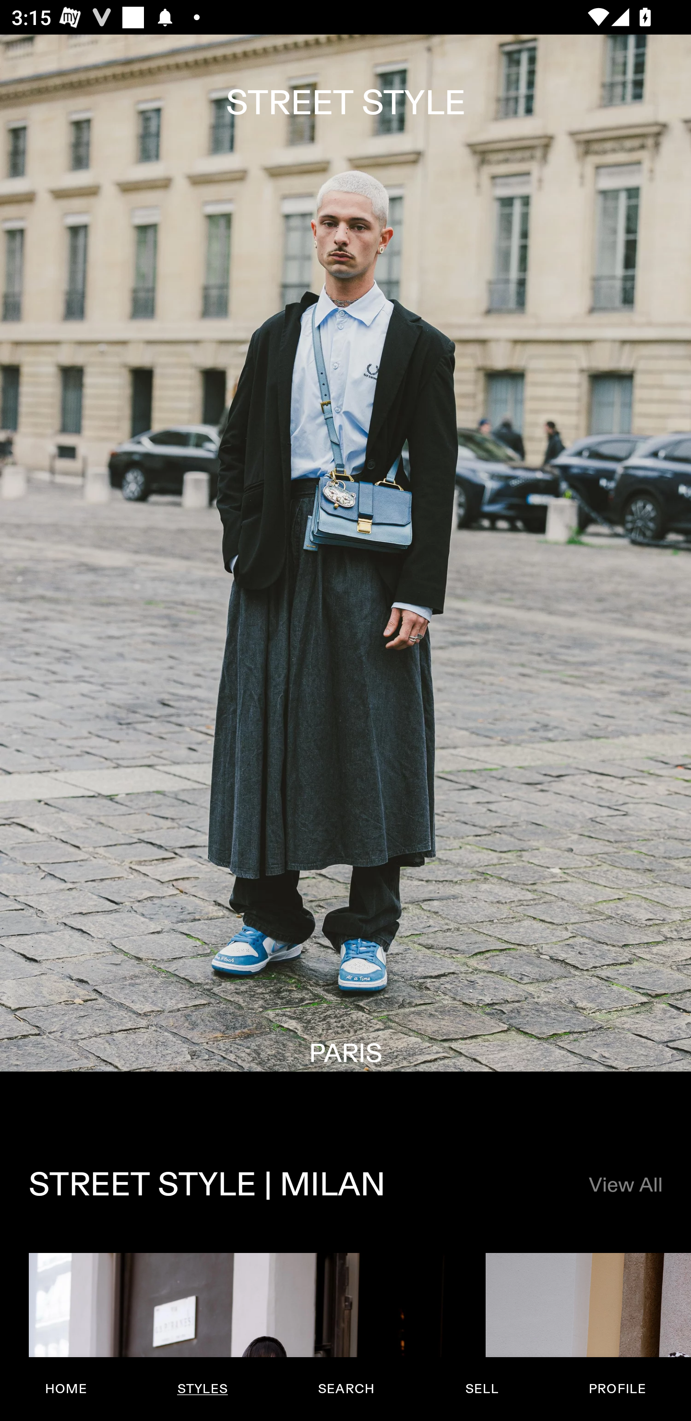 The width and height of the screenshot is (691, 1421). What do you see at coordinates (66, 1389) in the screenshot?
I see `HOME` at bounding box center [66, 1389].